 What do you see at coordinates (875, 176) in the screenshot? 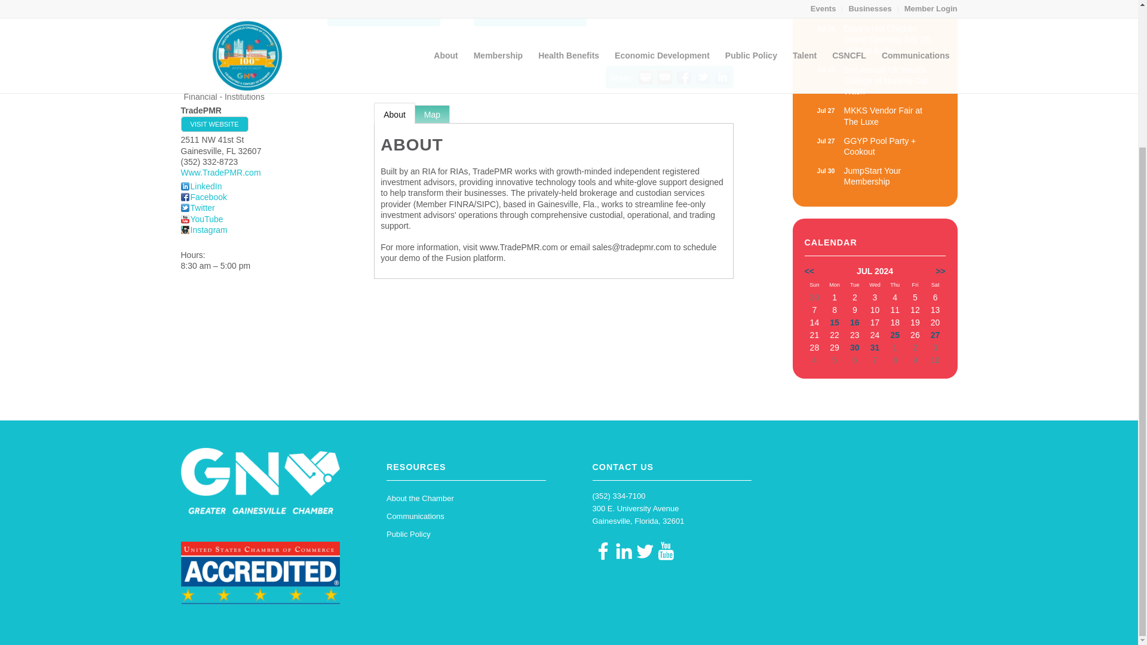
I see `Visit TradePMR at Facebook` at bounding box center [875, 176].